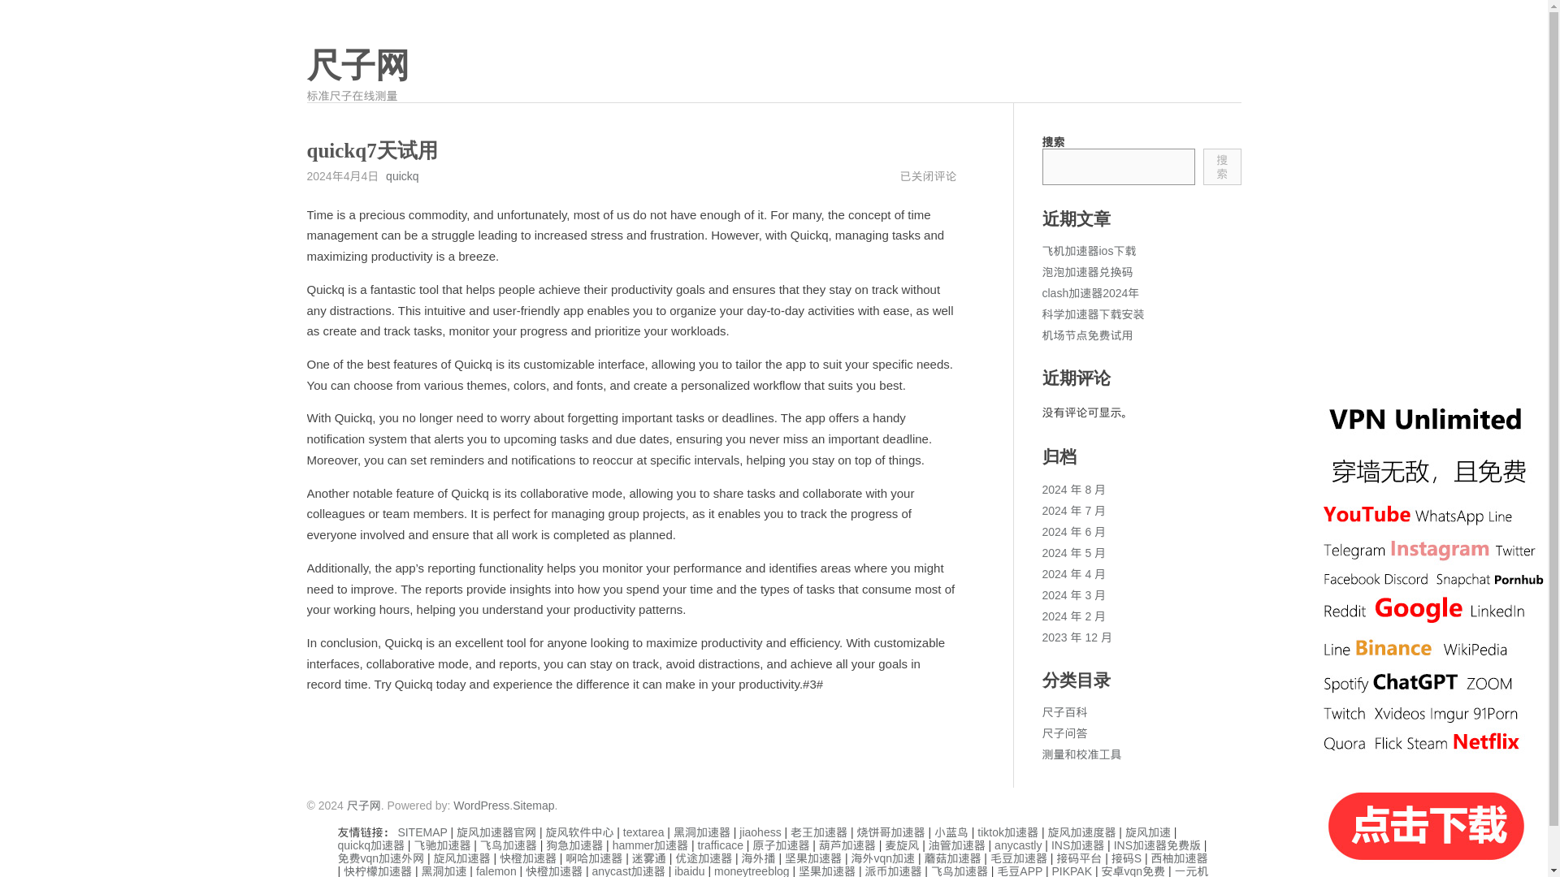 The height and width of the screenshot is (877, 1560). What do you see at coordinates (643, 832) in the screenshot?
I see `textarea` at bounding box center [643, 832].